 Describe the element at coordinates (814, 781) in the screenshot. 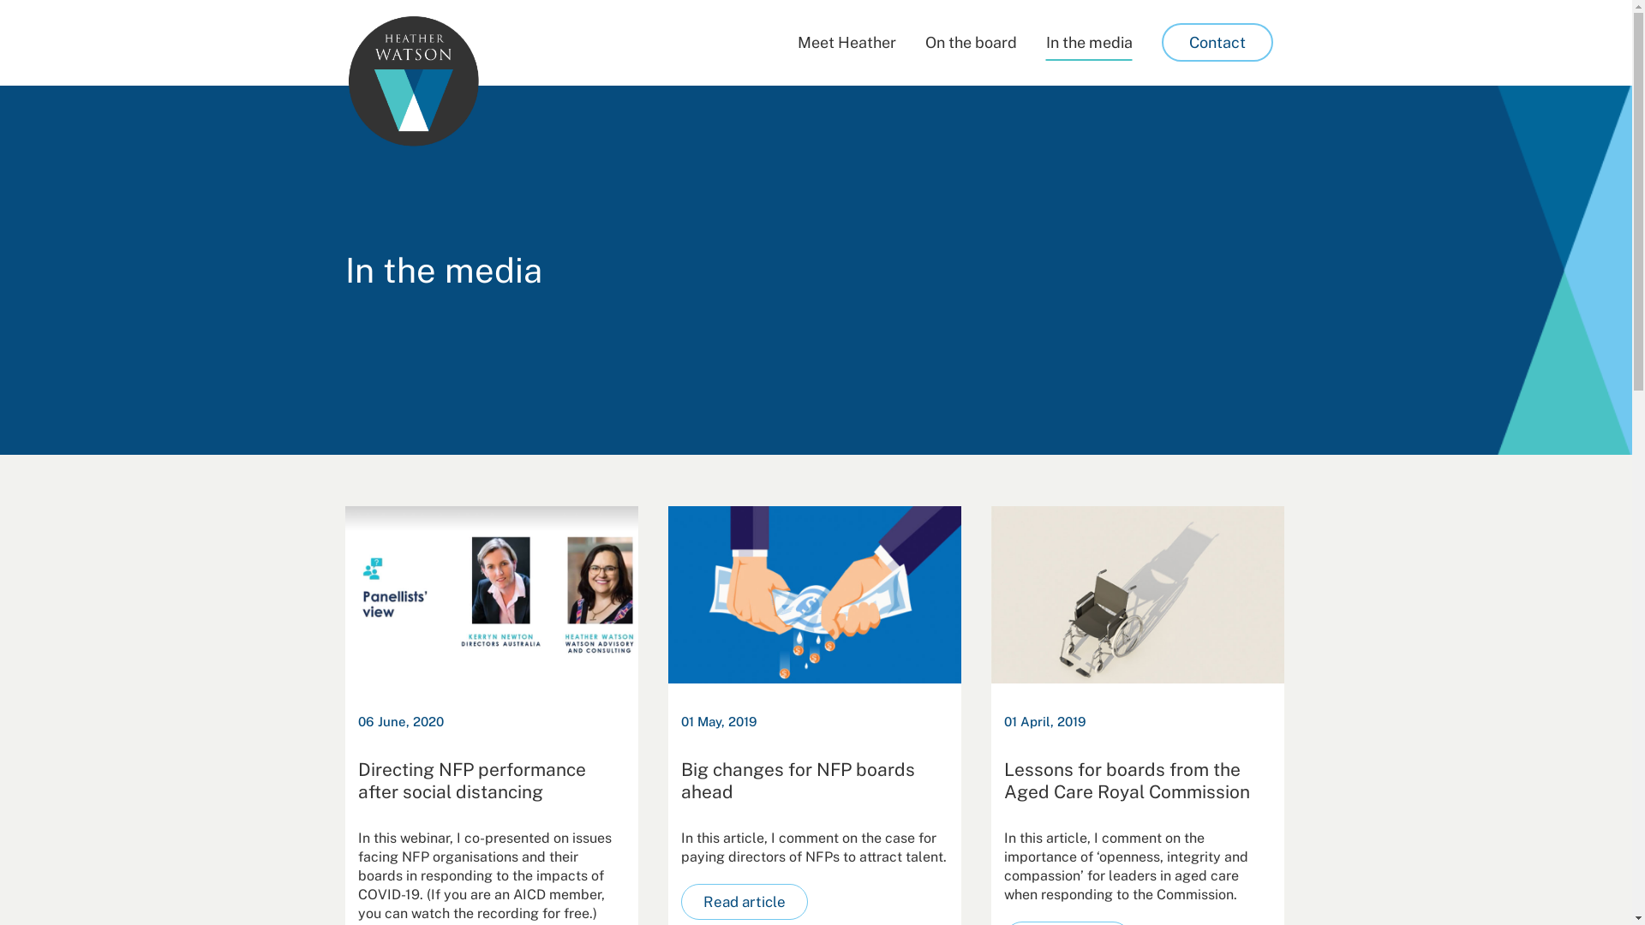

I see `Big changes for NFP boards ahead` at that location.